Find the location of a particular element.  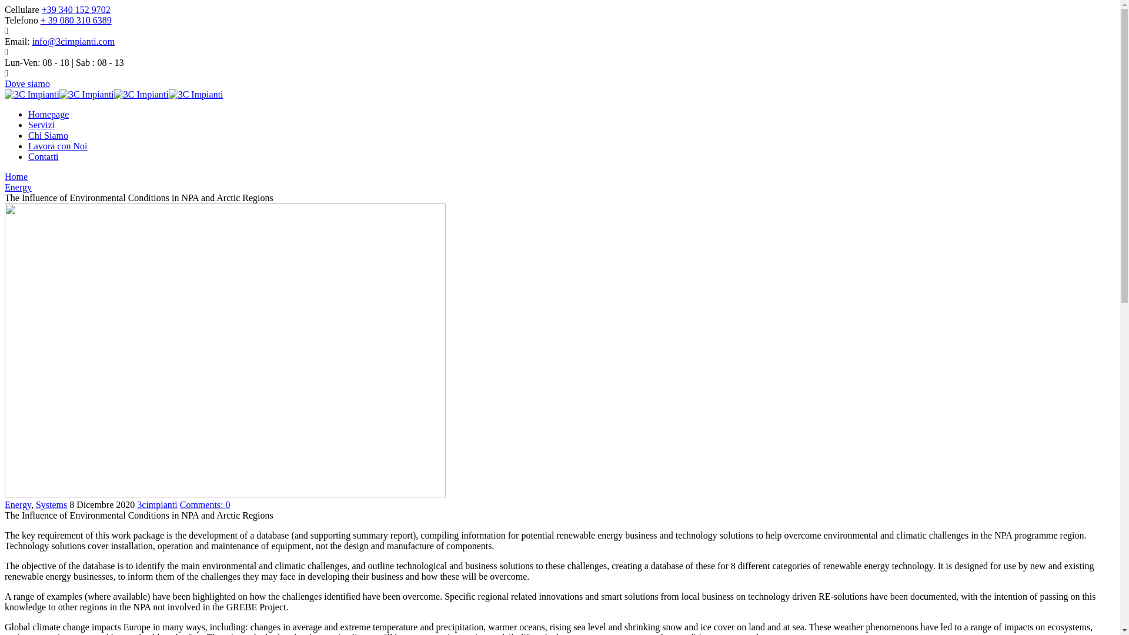

Home is located at coordinates (16, 176).